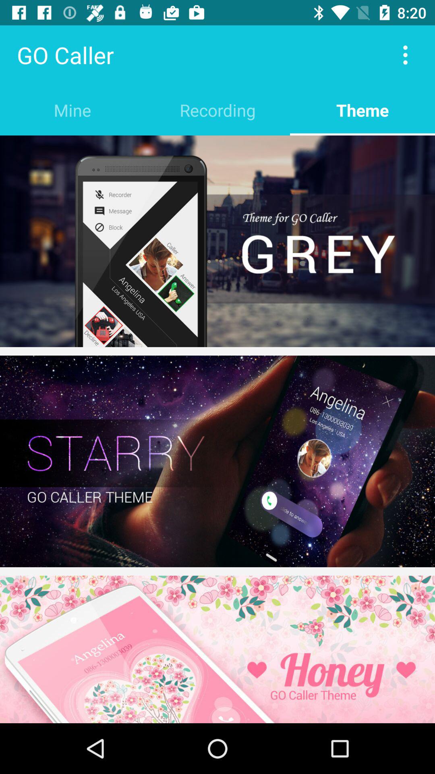  Describe the element at coordinates (405, 55) in the screenshot. I see `turn on the icon to the right of go caller` at that location.